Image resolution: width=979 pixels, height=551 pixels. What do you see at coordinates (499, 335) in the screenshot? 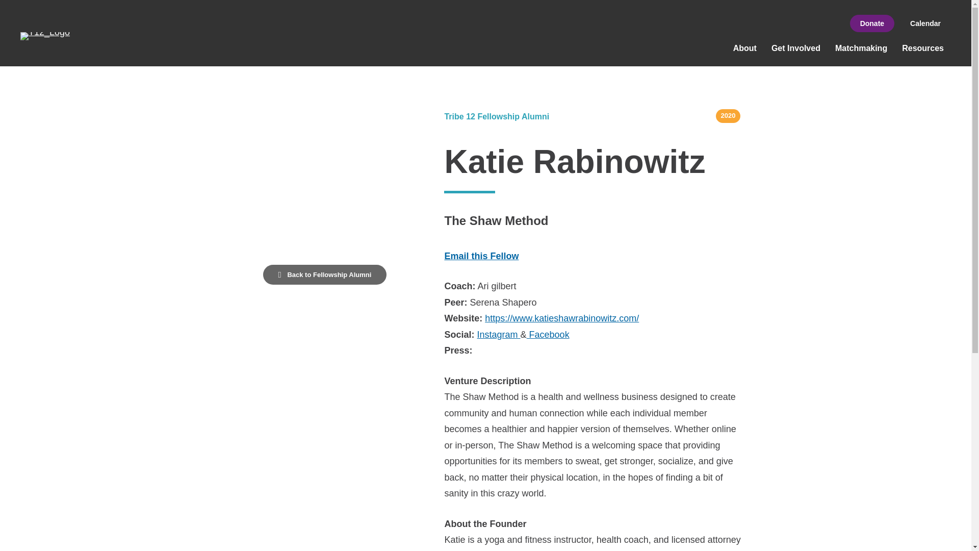
I see `Instagram` at bounding box center [499, 335].